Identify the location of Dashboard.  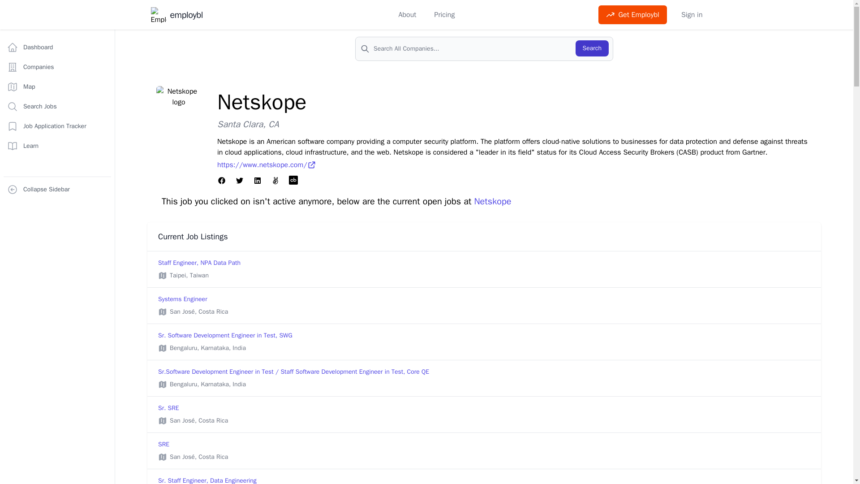
(176, 15).